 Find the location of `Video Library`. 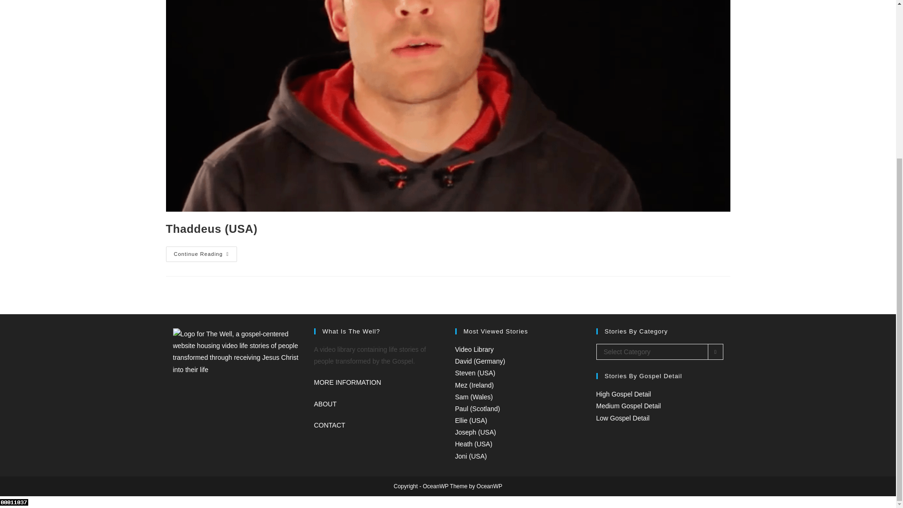

Video Library is located at coordinates (474, 349).